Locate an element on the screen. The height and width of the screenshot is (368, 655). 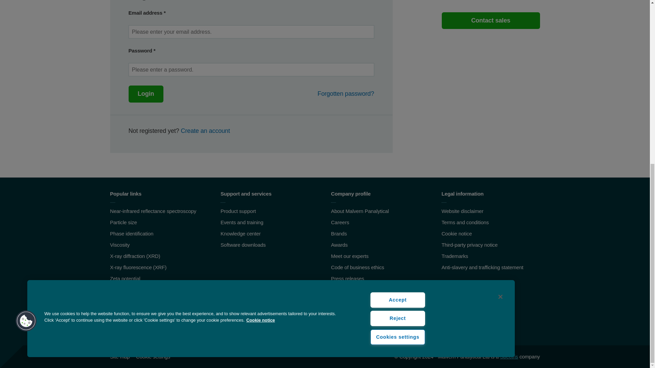
Brands is located at coordinates (339, 234).